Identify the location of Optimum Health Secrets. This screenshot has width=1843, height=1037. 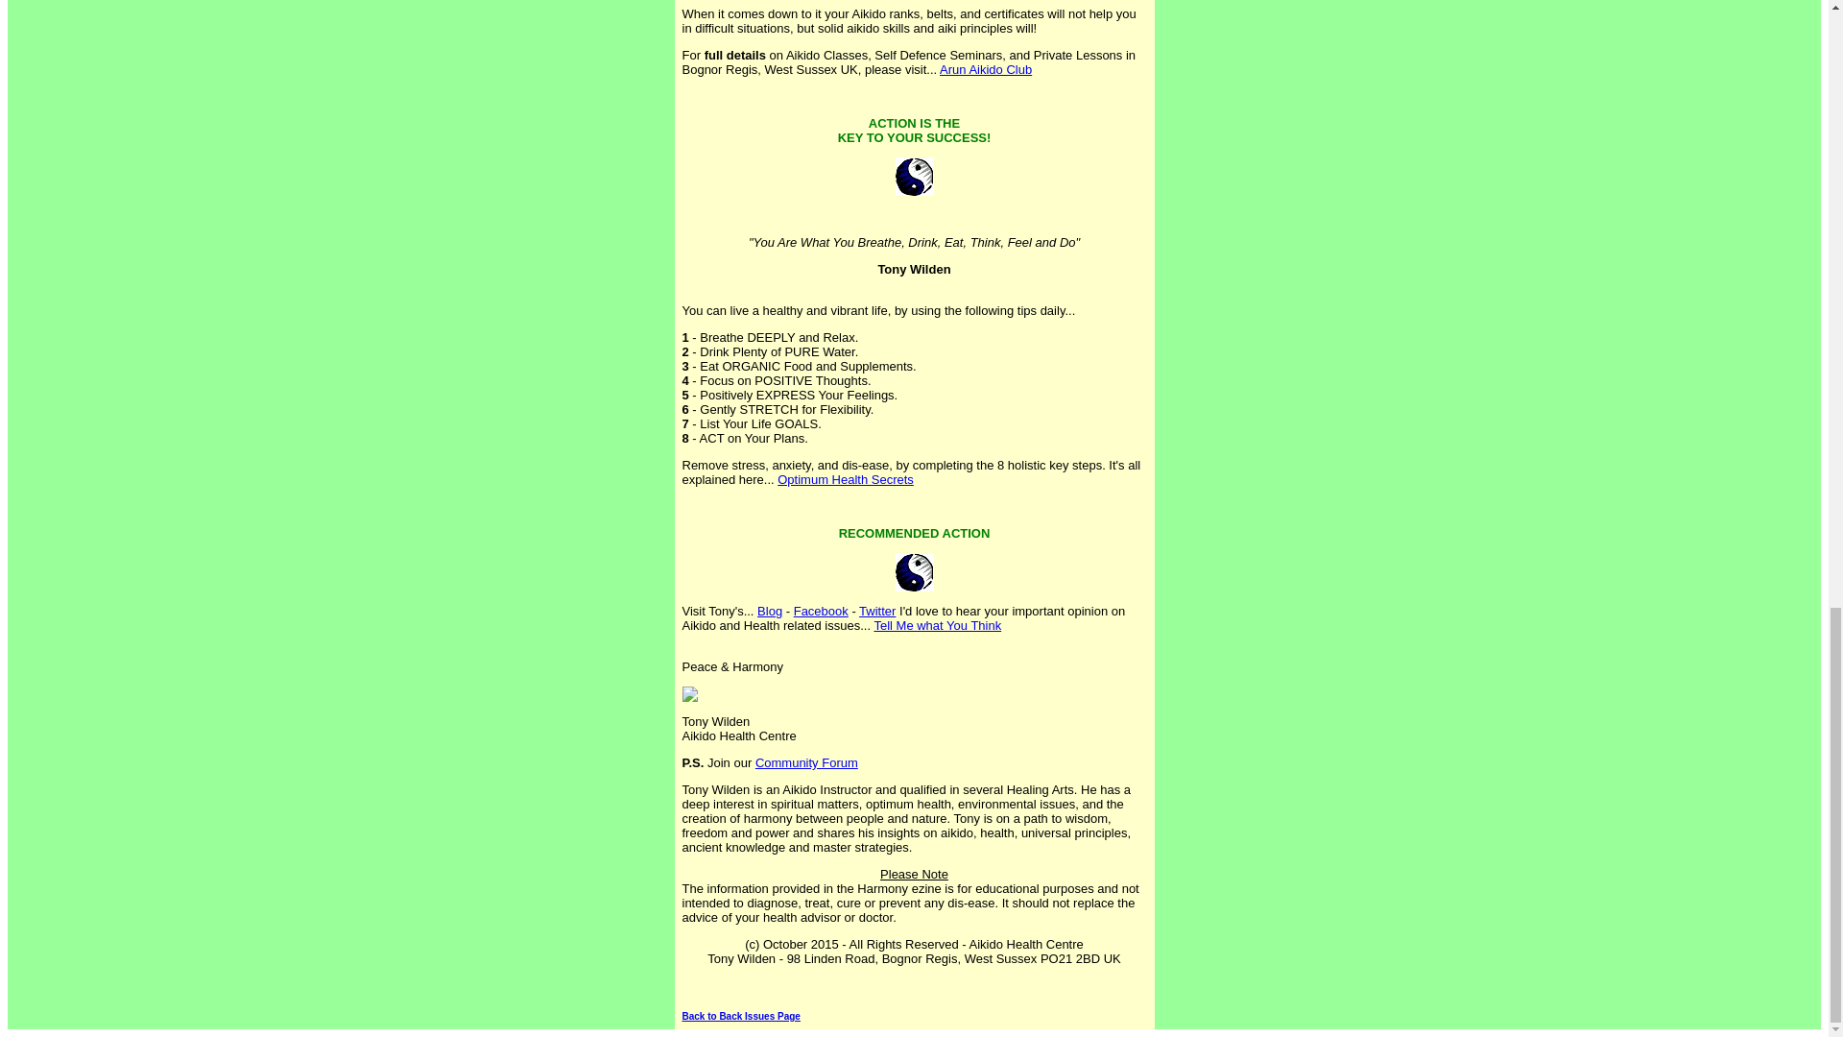
(846, 479).